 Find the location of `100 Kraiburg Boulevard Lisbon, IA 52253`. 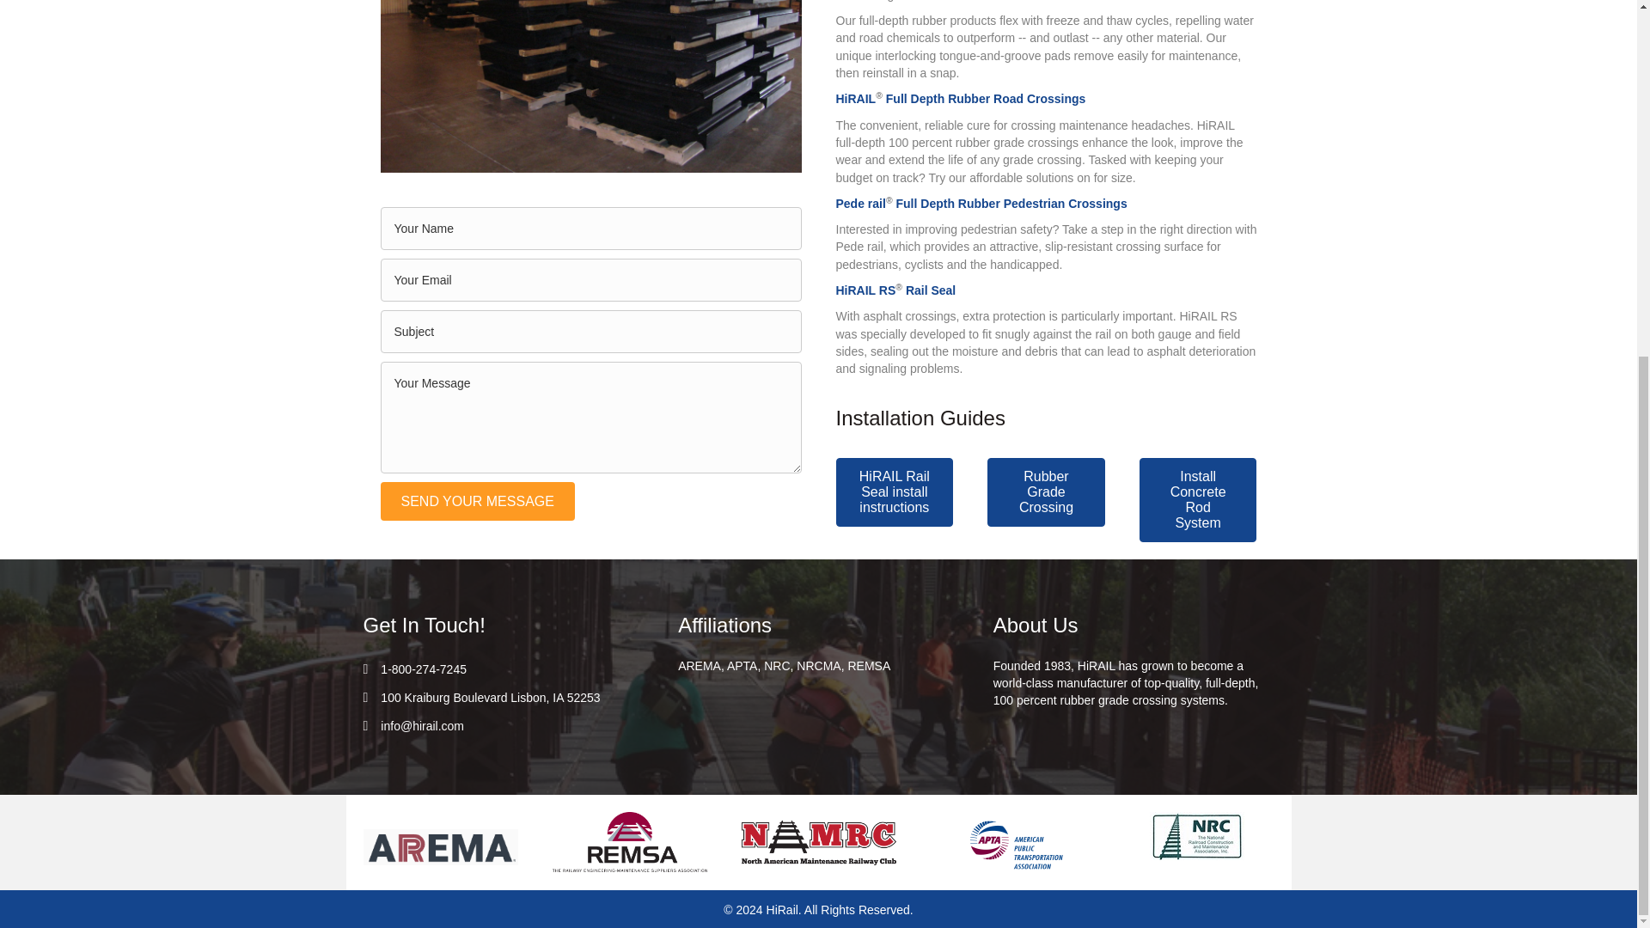

100 Kraiburg Boulevard Lisbon, IA 52253 is located at coordinates (490, 698).